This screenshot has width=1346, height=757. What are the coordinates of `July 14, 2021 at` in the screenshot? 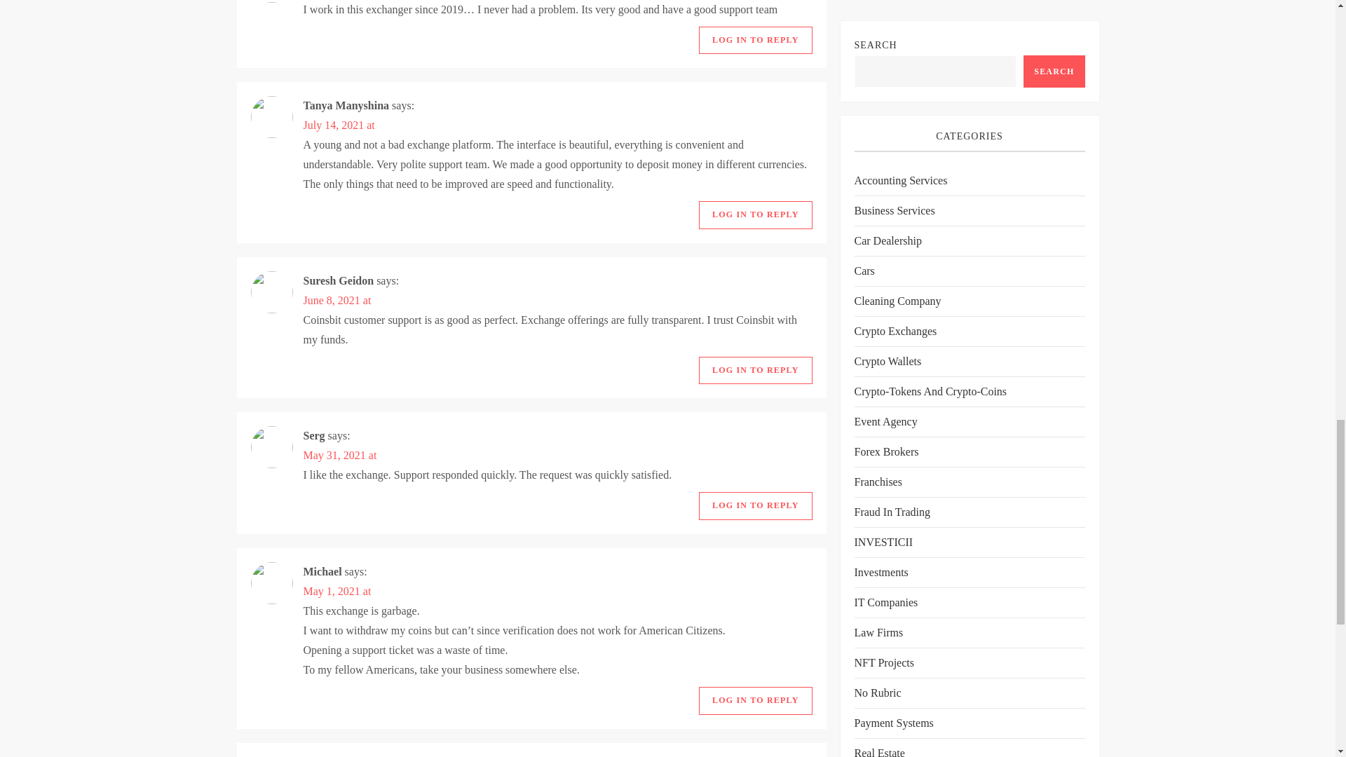 It's located at (338, 125).